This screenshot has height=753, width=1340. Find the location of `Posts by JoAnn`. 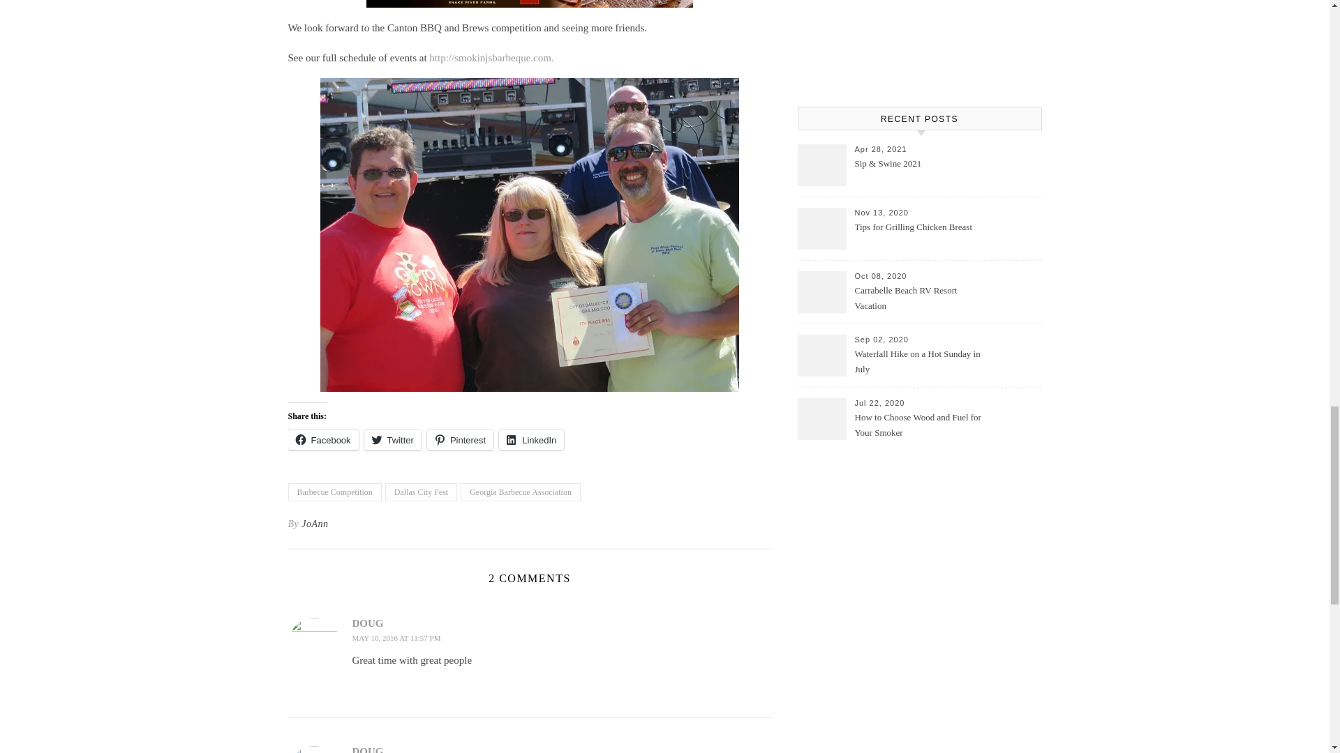

Posts by JoAnn is located at coordinates (315, 524).